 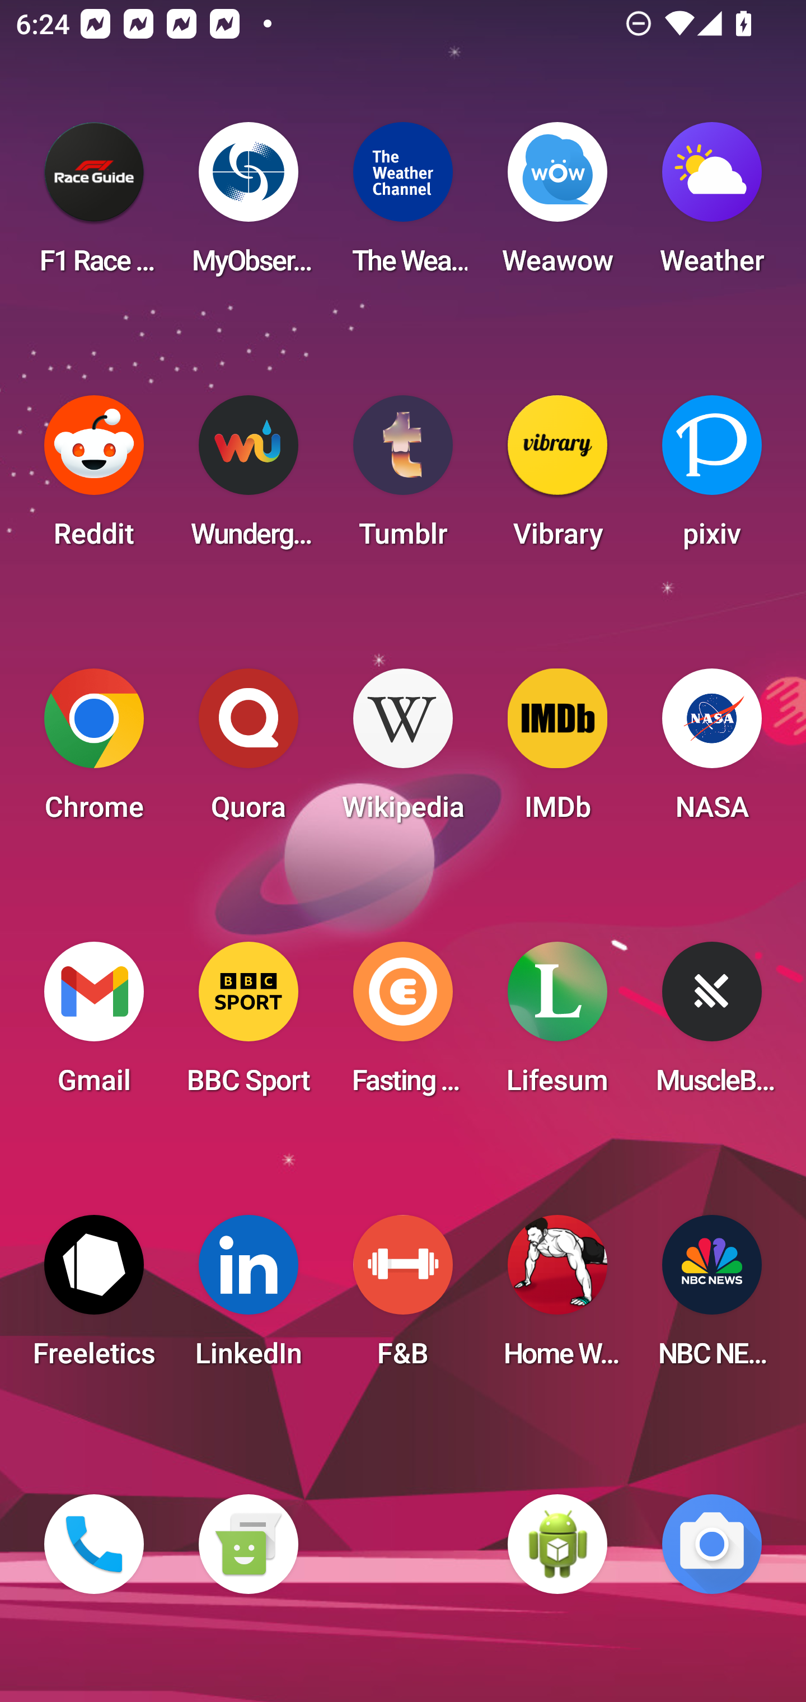 I want to click on Home Workout, so click(x=557, y=1298).